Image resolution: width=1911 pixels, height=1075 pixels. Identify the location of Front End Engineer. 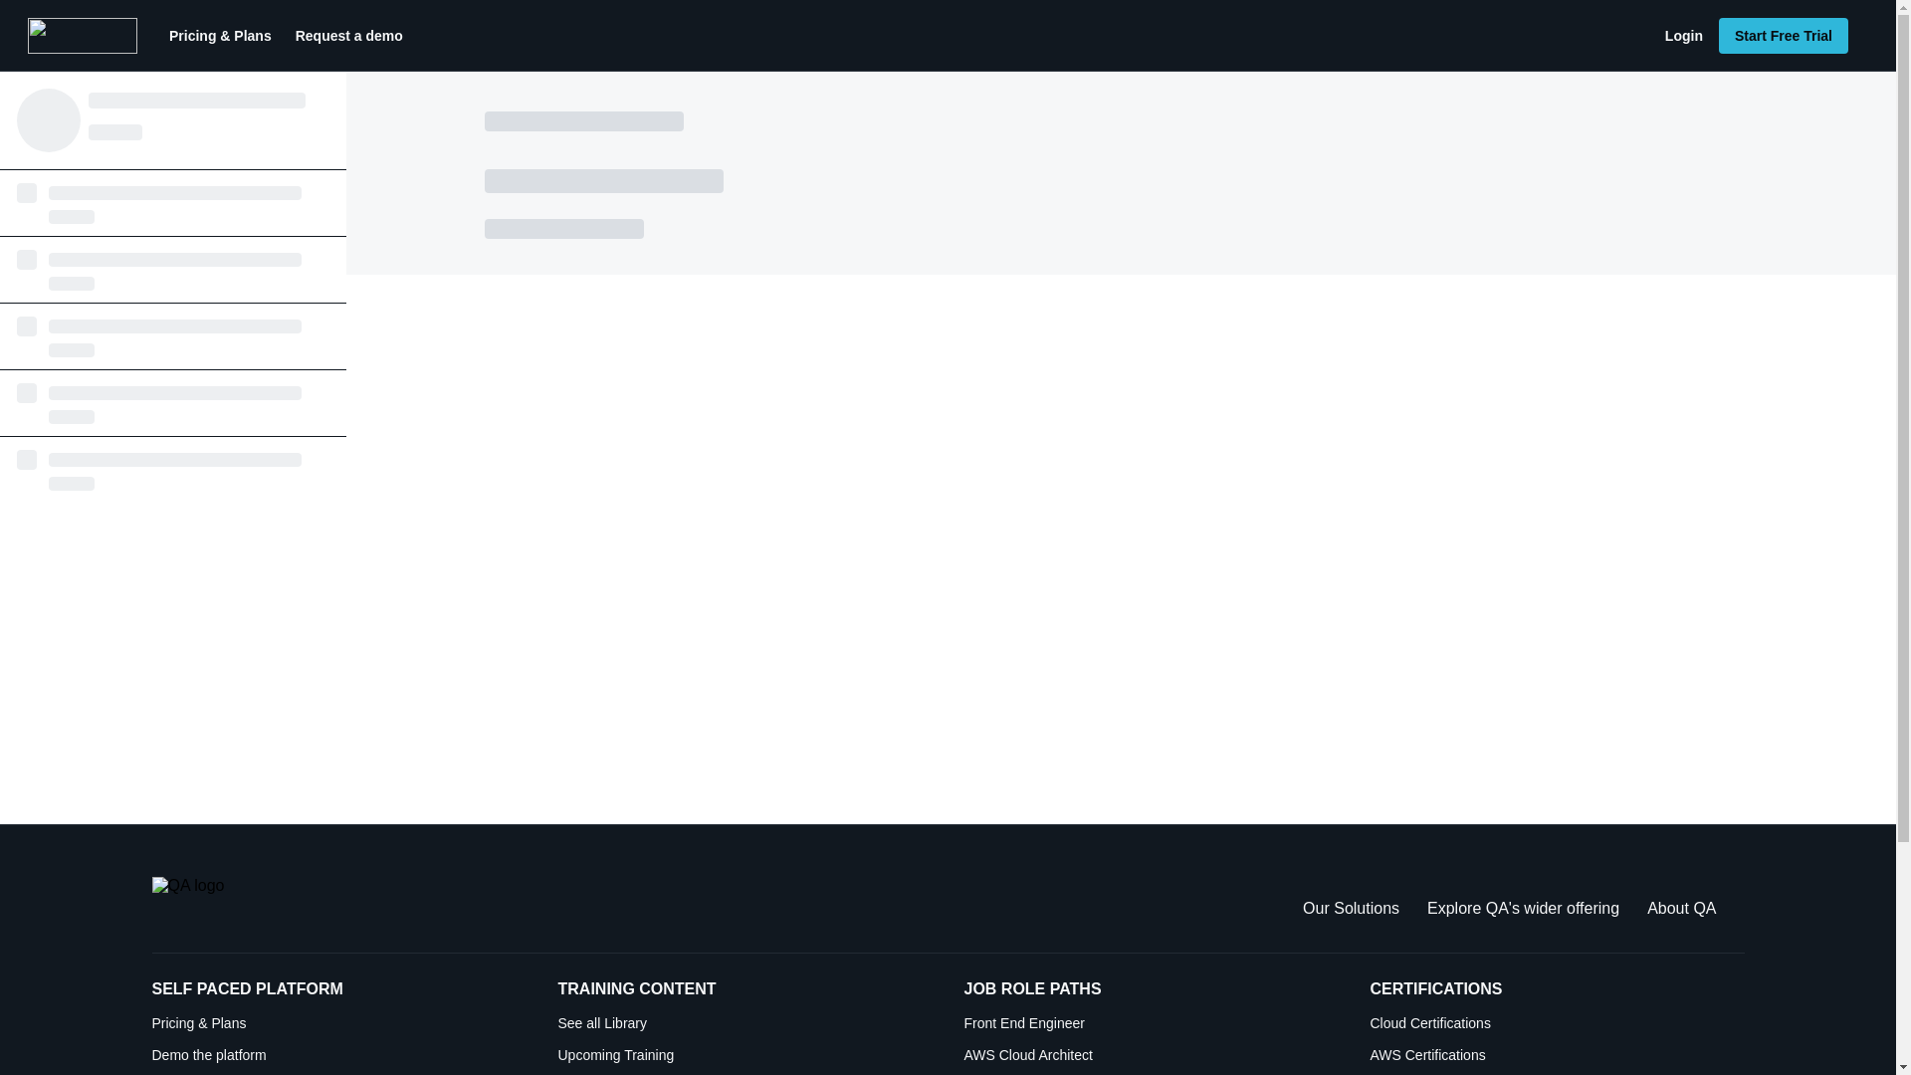
(1151, 1023).